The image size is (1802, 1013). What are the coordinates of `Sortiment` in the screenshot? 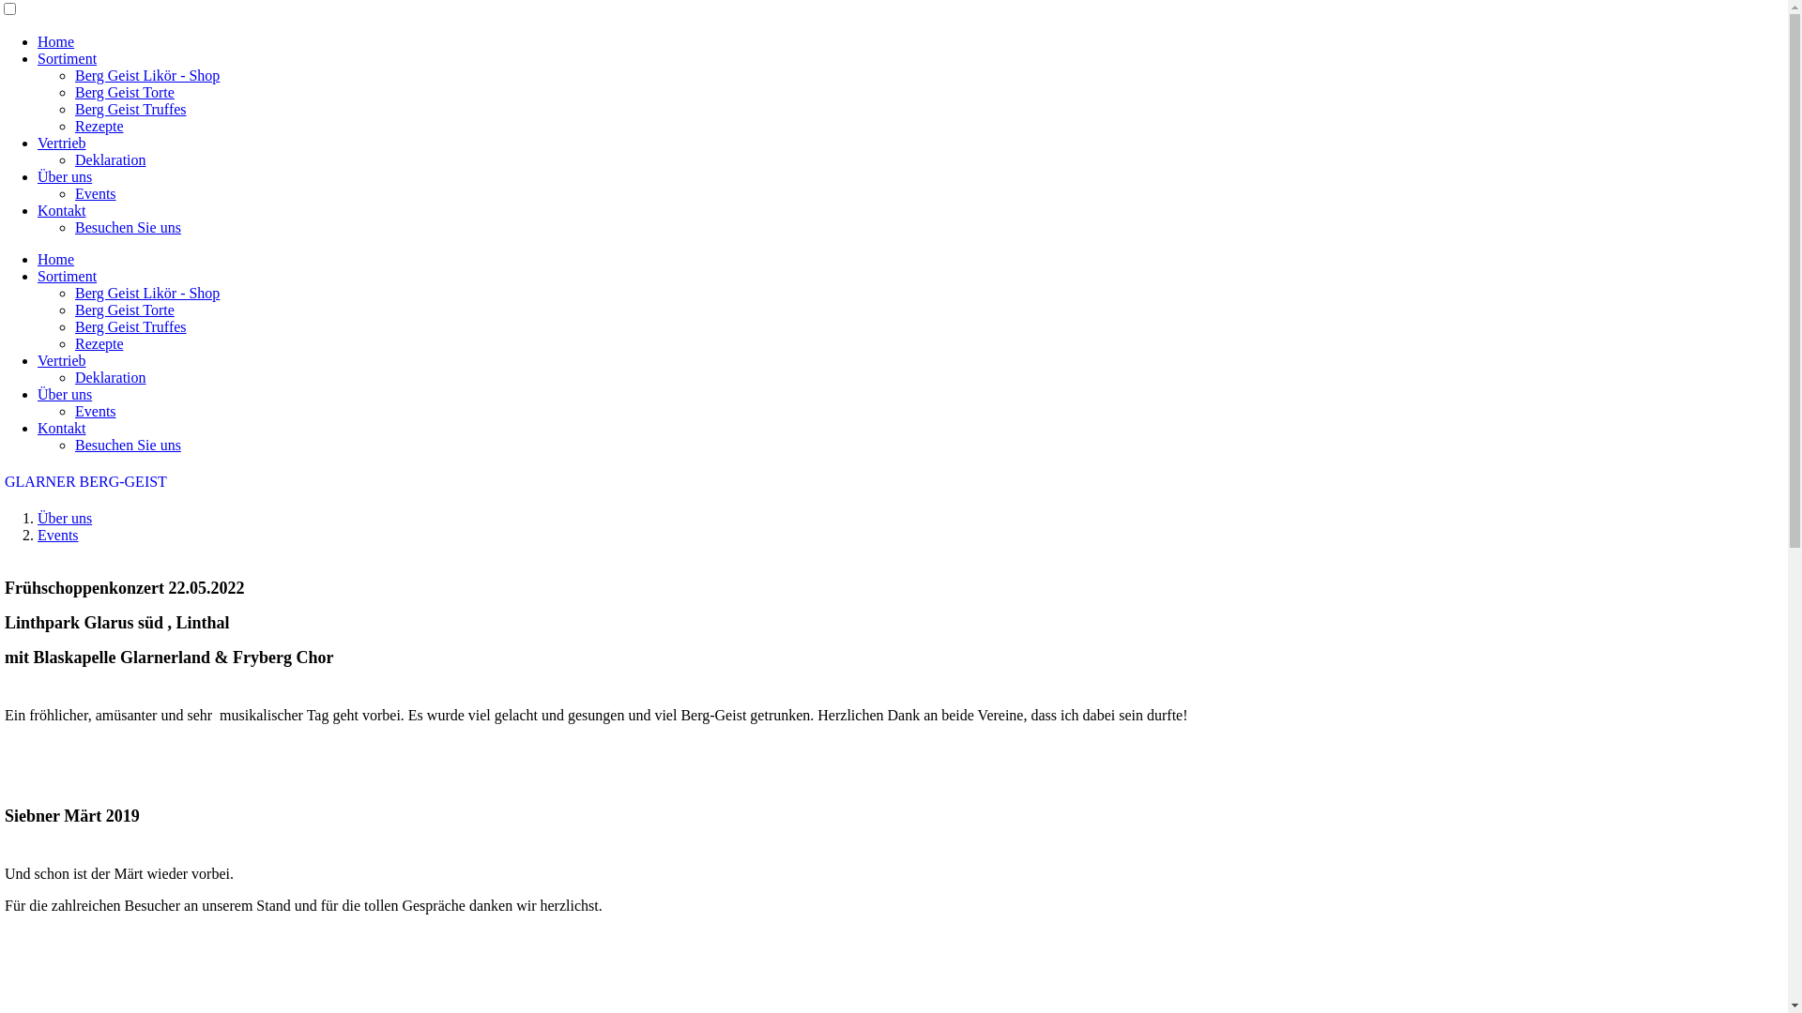 It's located at (68, 276).